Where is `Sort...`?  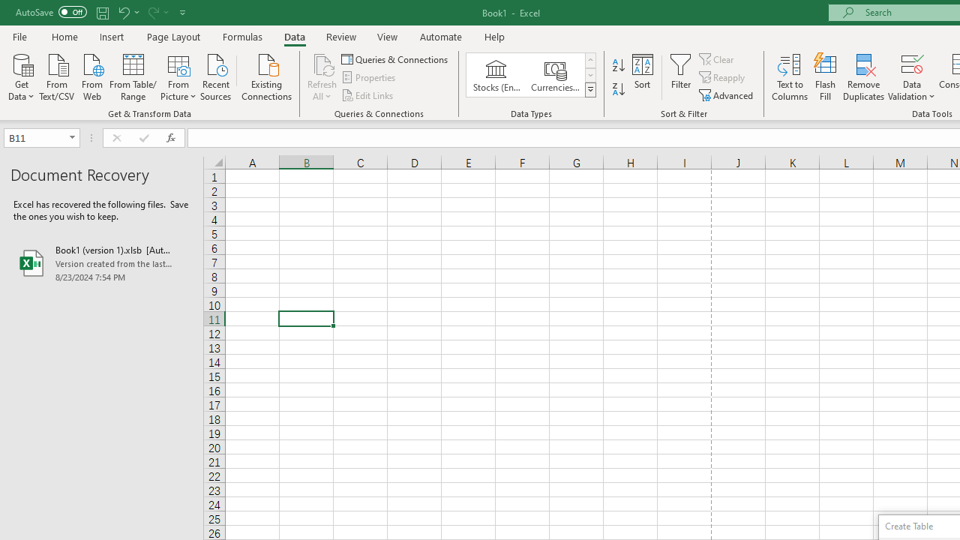
Sort... is located at coordinates (642, 76).